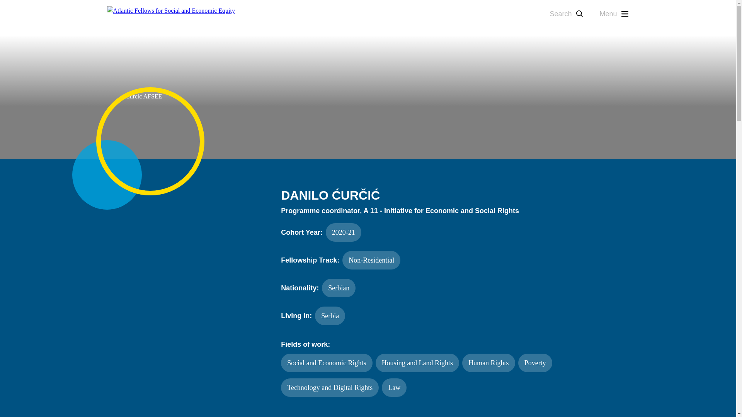 This screenshot has width=742, height=417. What do you see at coordinates (6, 39) in the screenshot?
I see `Skip to main content` at bounding box center [6, 39].